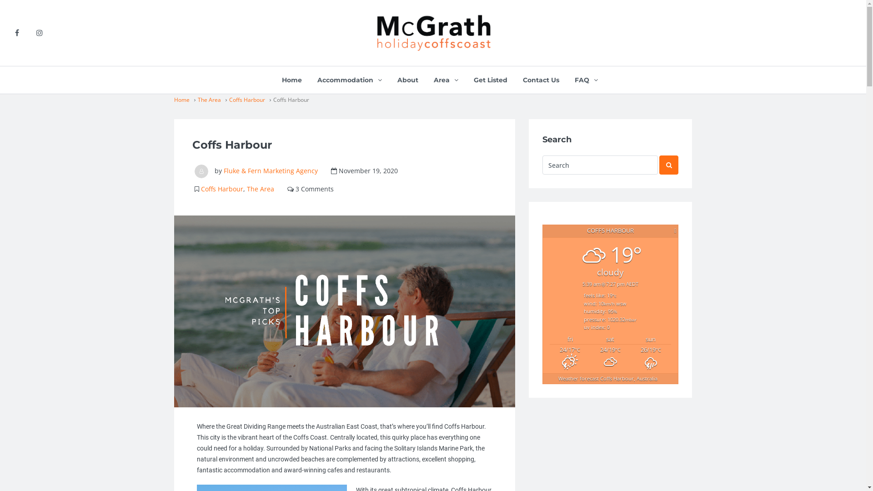 The height and width of the screenshot is (491, 873). Describe the element at coordinates (271, 170) in the screenshot. I see `Fluke & Fern Marketing Agency` at that location.